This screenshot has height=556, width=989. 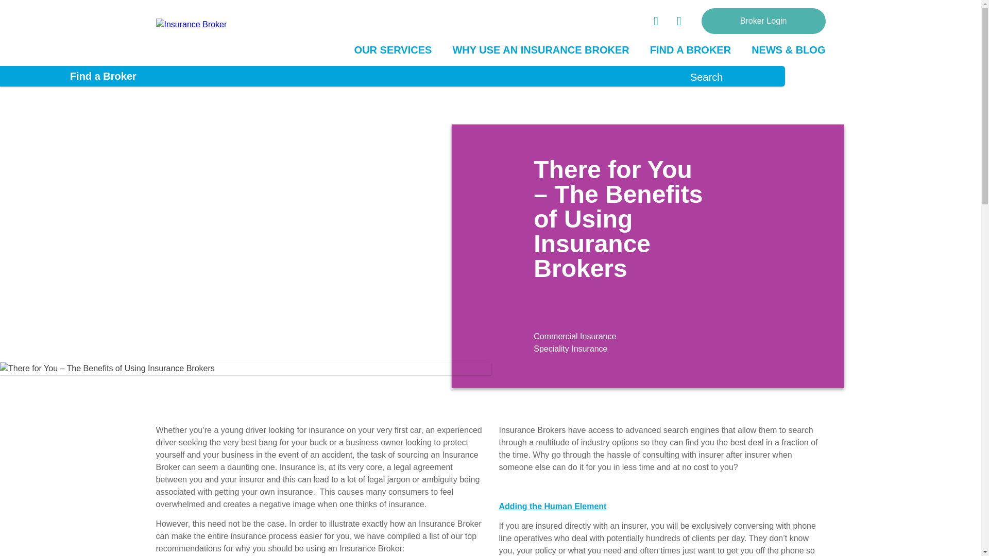 What do you see at coordinates (763, 21) in the screenshot?
I see `Broker Login` at bounding box center [763, 21].